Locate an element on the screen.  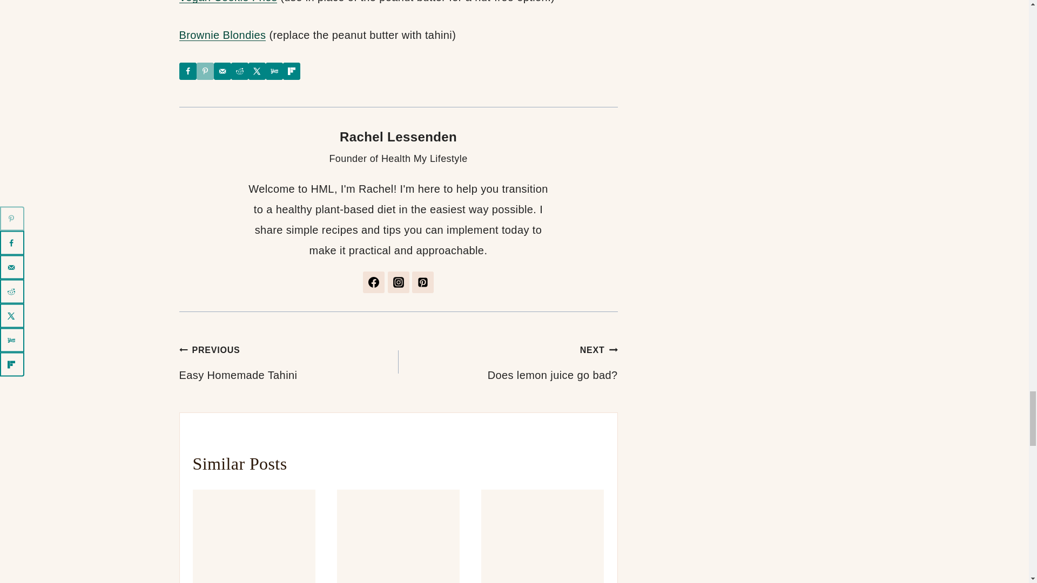
Share on Flipboard is located at coordinates (292, 71).